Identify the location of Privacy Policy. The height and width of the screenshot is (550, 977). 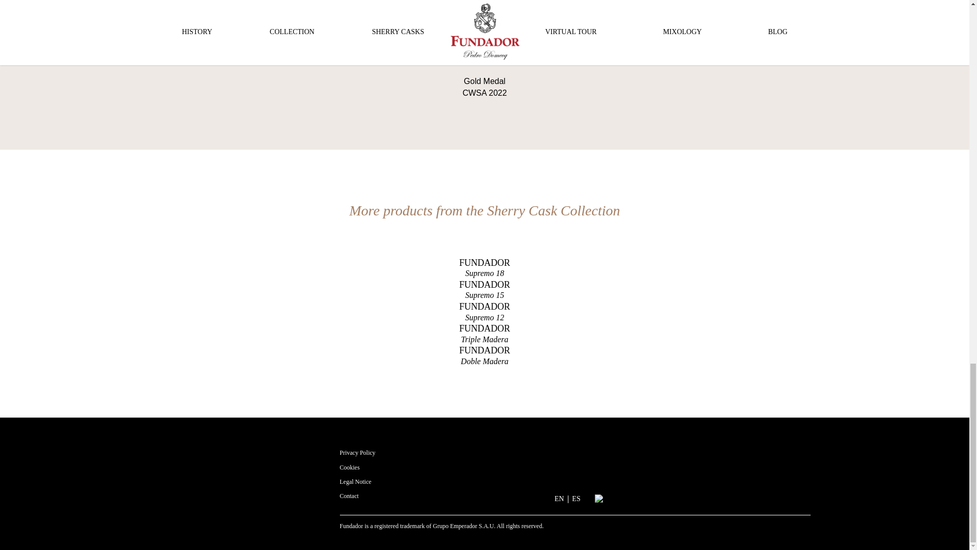
(560, 499).